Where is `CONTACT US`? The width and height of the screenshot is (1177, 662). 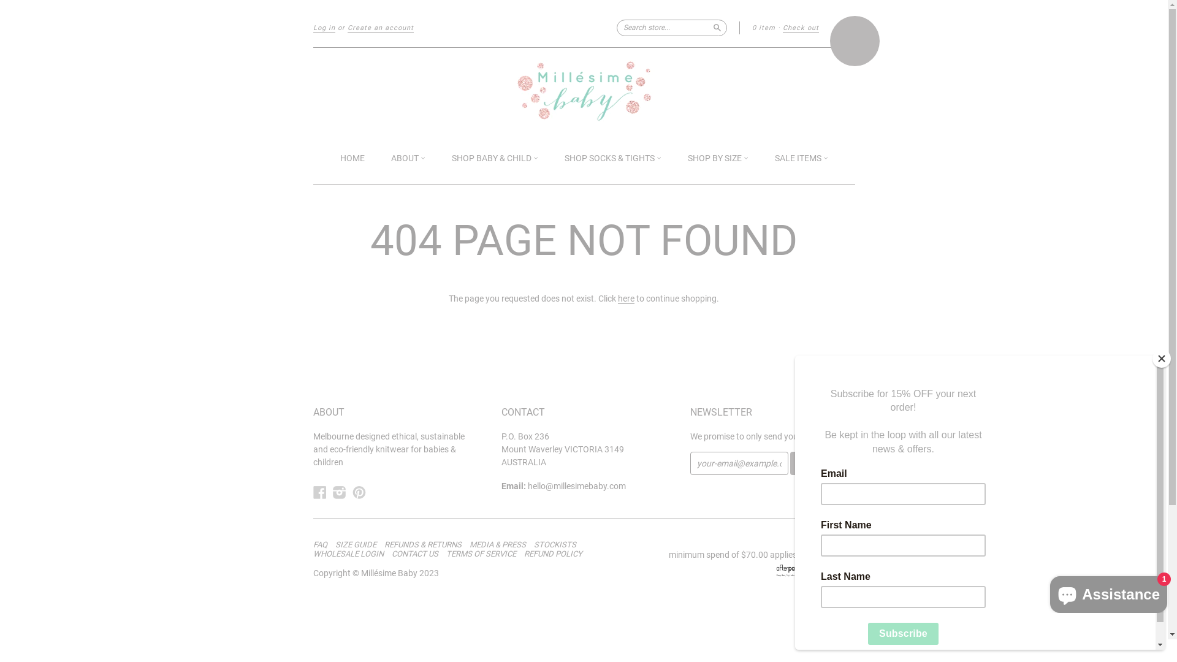
CONTACT US is located at coordinates (417, 554).